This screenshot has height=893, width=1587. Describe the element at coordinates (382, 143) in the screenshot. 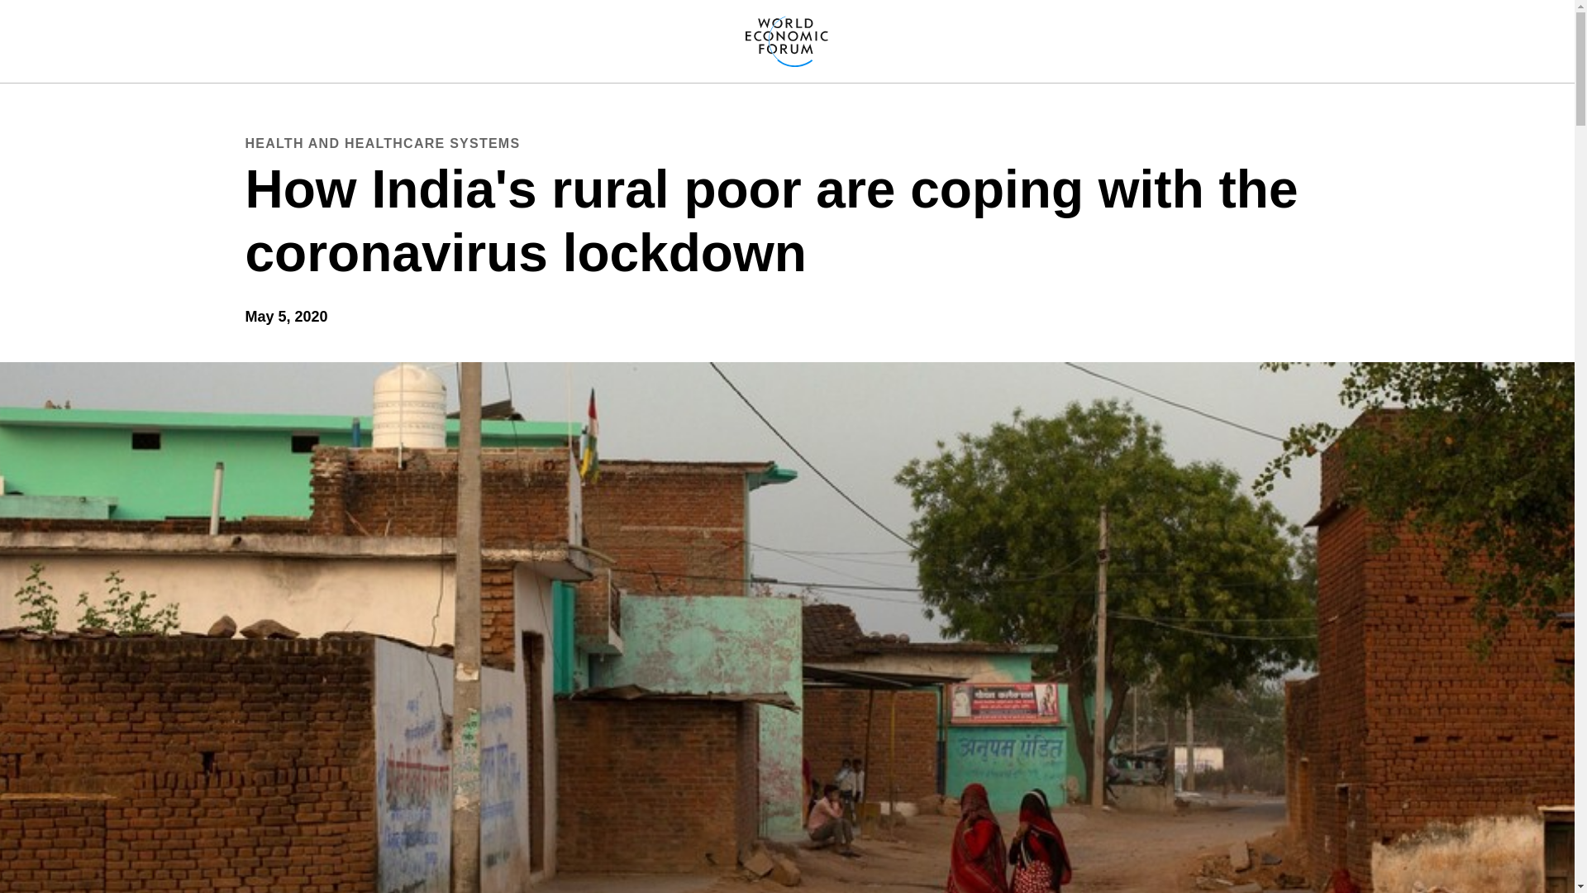

I see `HEALTH AND HEALTHCARE SYSTEMS` at that location.